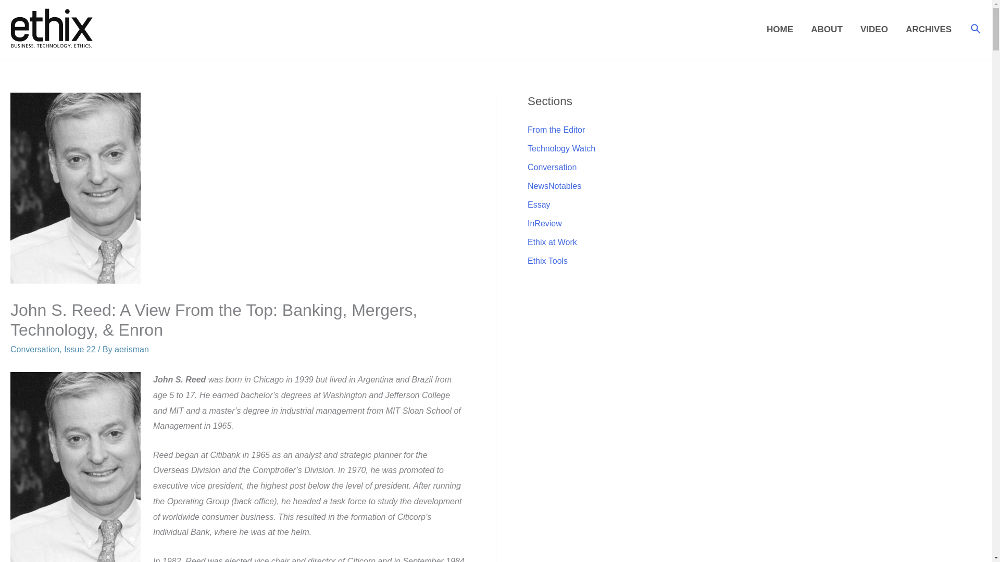 Image resolution: width=1000 pixels, height=562 pixels. I want to click on HOME, so click(780, 29).